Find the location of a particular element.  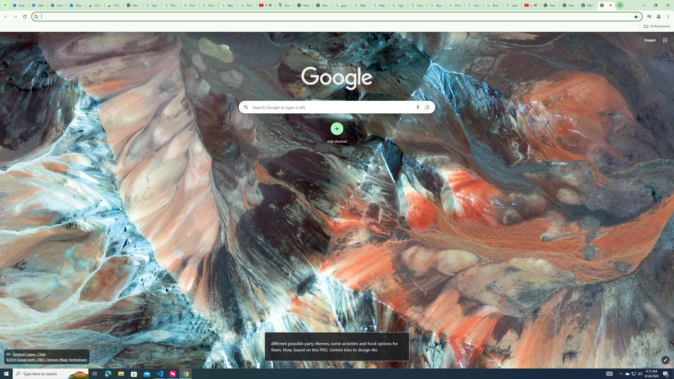

Search Google or type a URL is located at coordinates (337, 107).